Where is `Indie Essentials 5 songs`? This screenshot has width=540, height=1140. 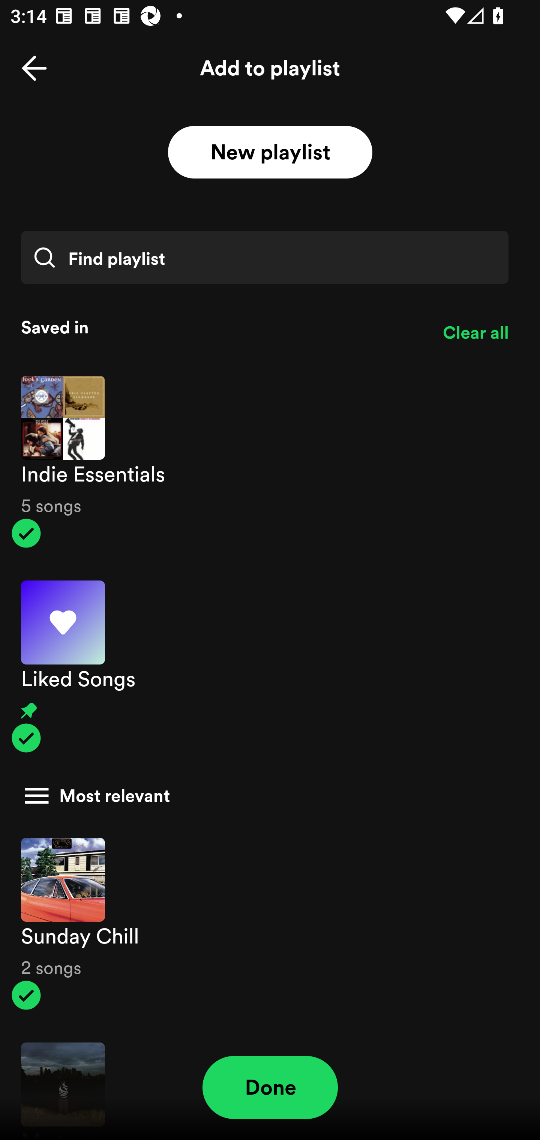 Indie Essentials 5 songs is located at coordinates (270, 462).